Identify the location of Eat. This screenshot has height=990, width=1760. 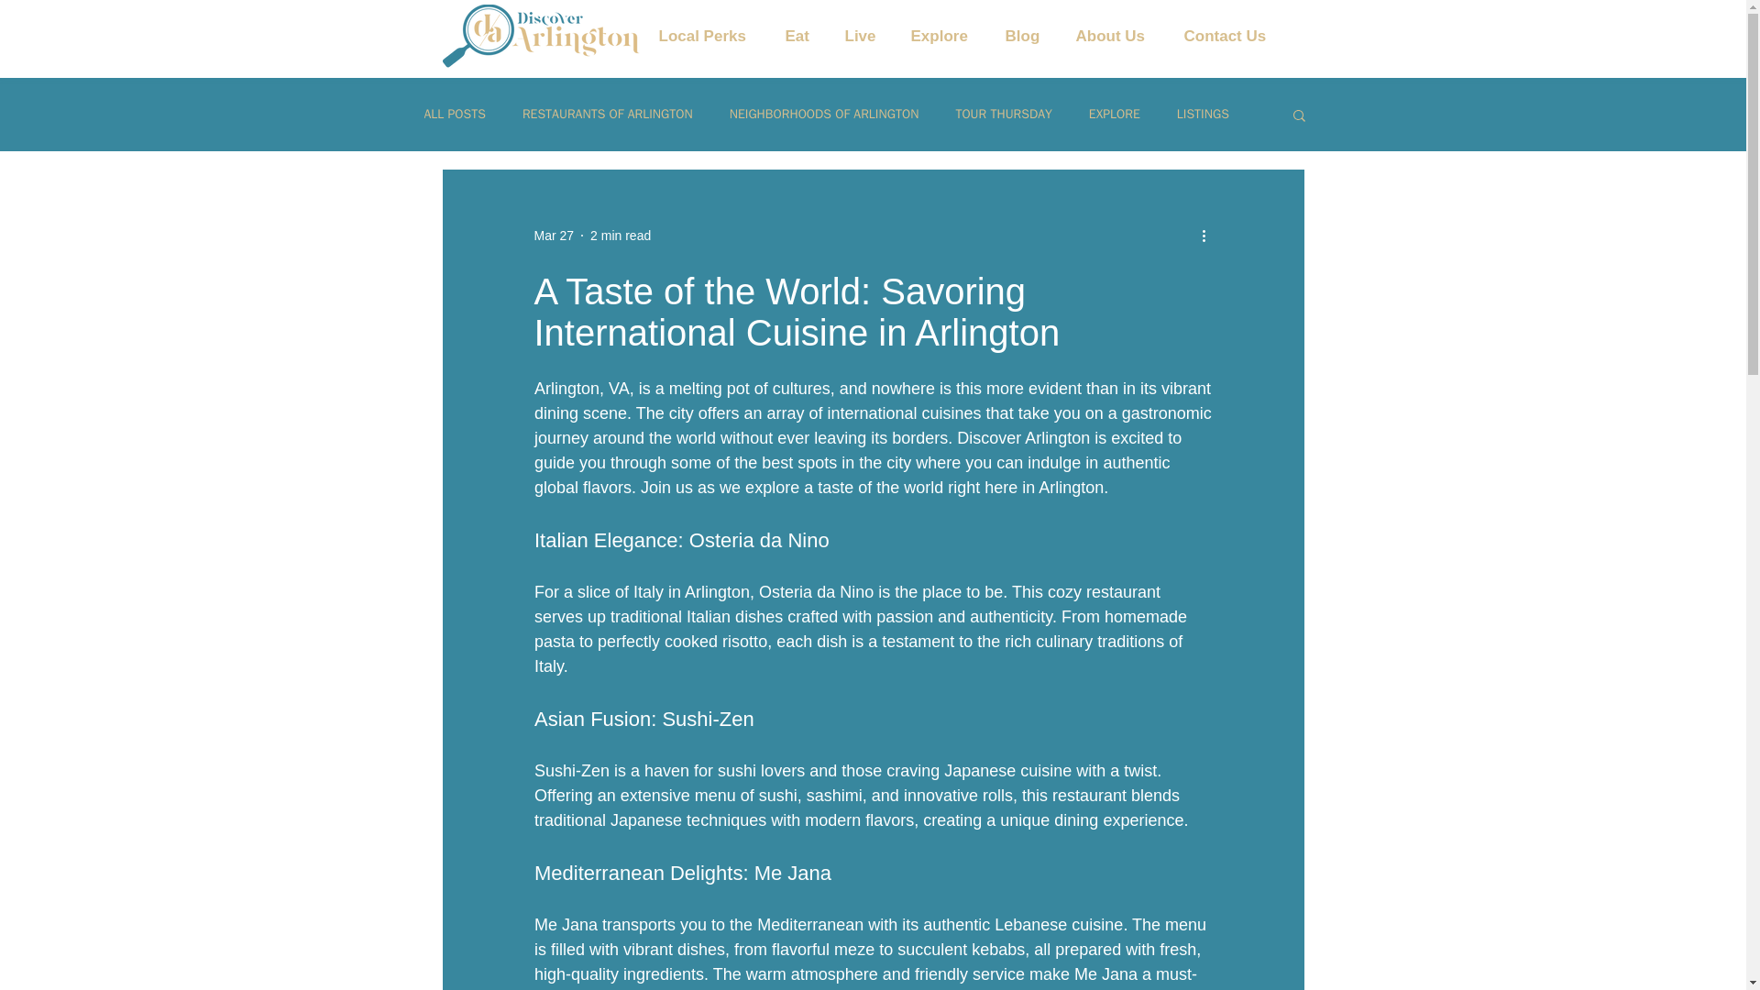
(805, 37).